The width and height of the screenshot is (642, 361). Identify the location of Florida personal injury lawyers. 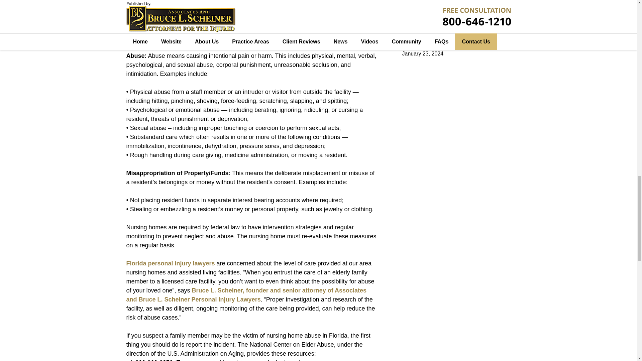
(171, 263).